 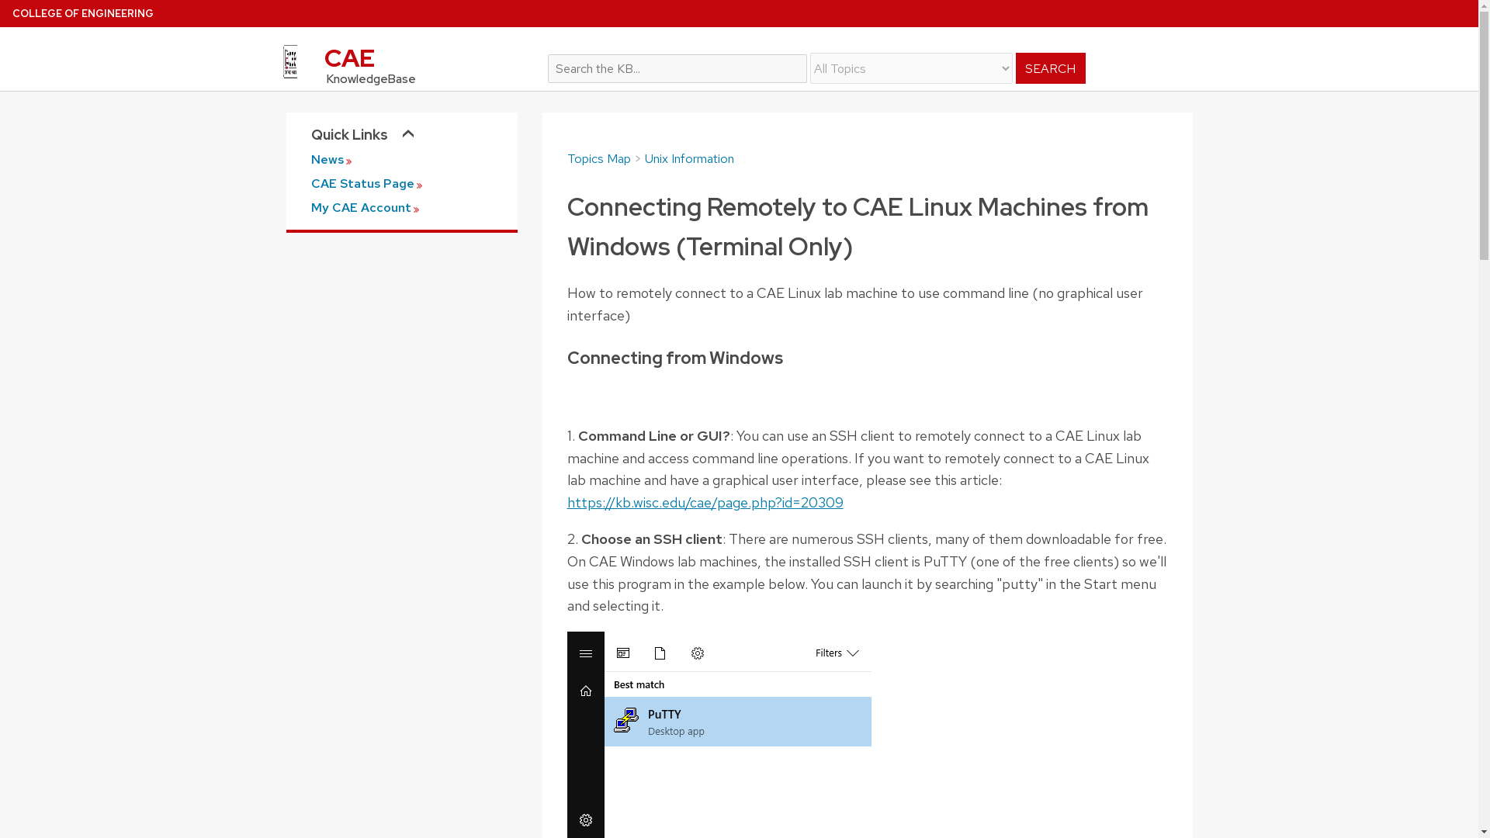 What do you see at coordinates (400, 159) in the screenshot?
I see `News` at bounding box center [400, 159].